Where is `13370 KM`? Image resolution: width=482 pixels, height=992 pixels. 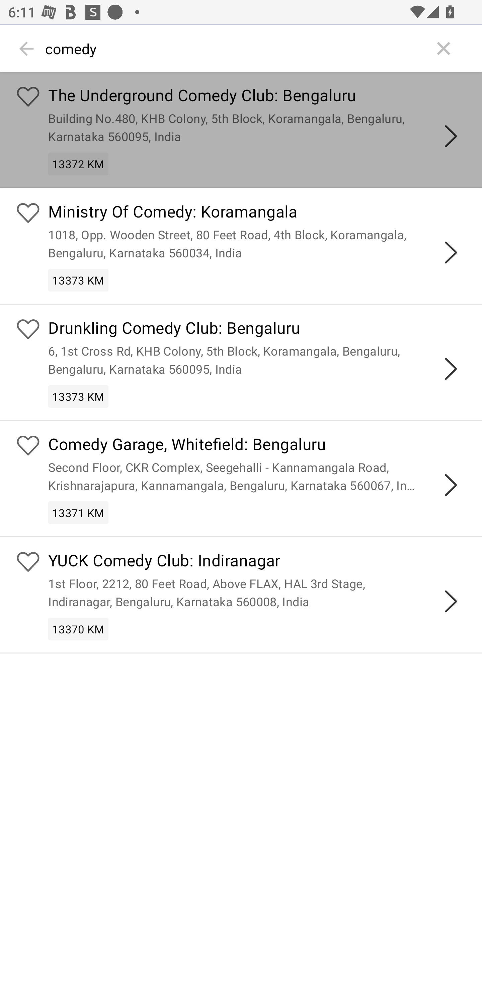 13370 KM is located at coordinates (78, 629).